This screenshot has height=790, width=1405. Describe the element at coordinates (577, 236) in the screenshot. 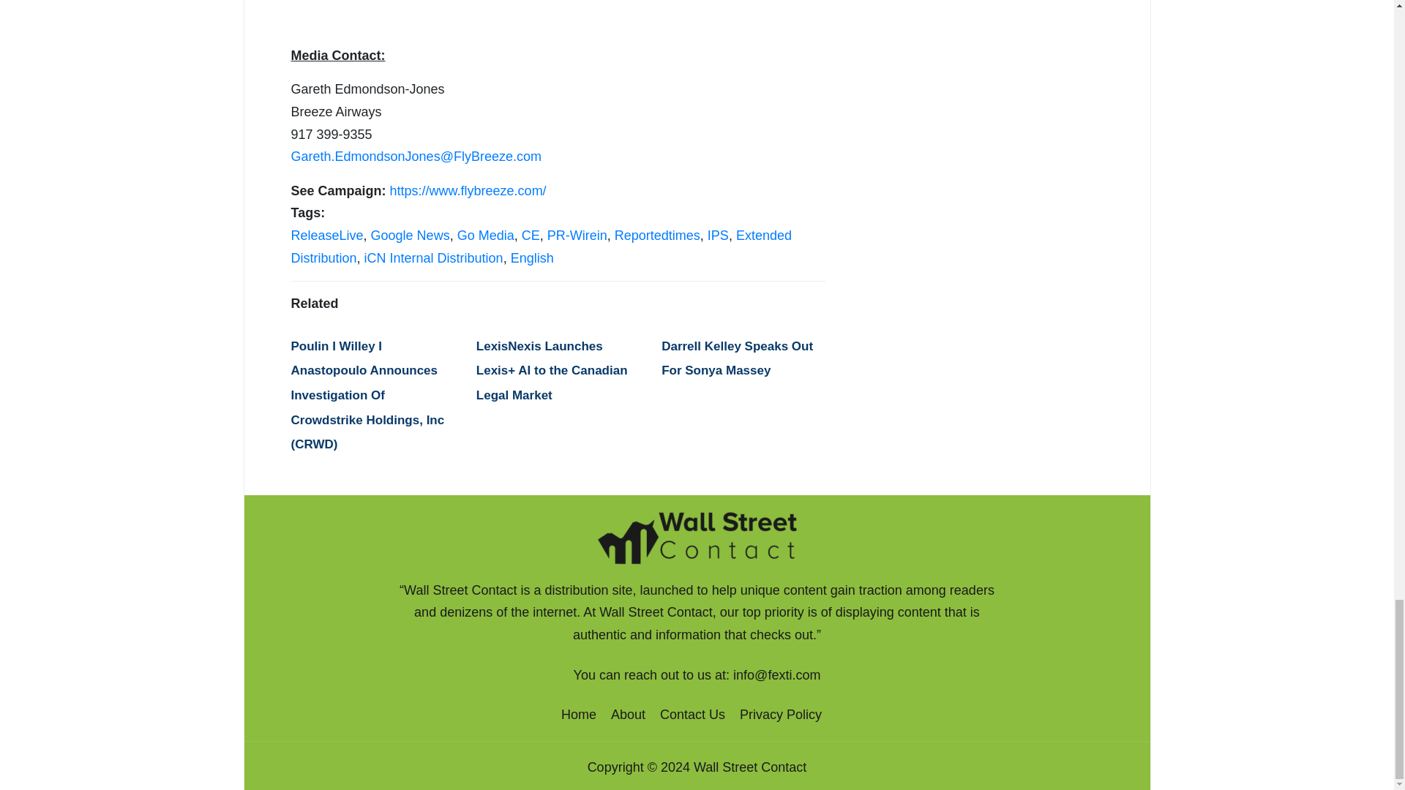

I see `PR-Wirein` at that location.